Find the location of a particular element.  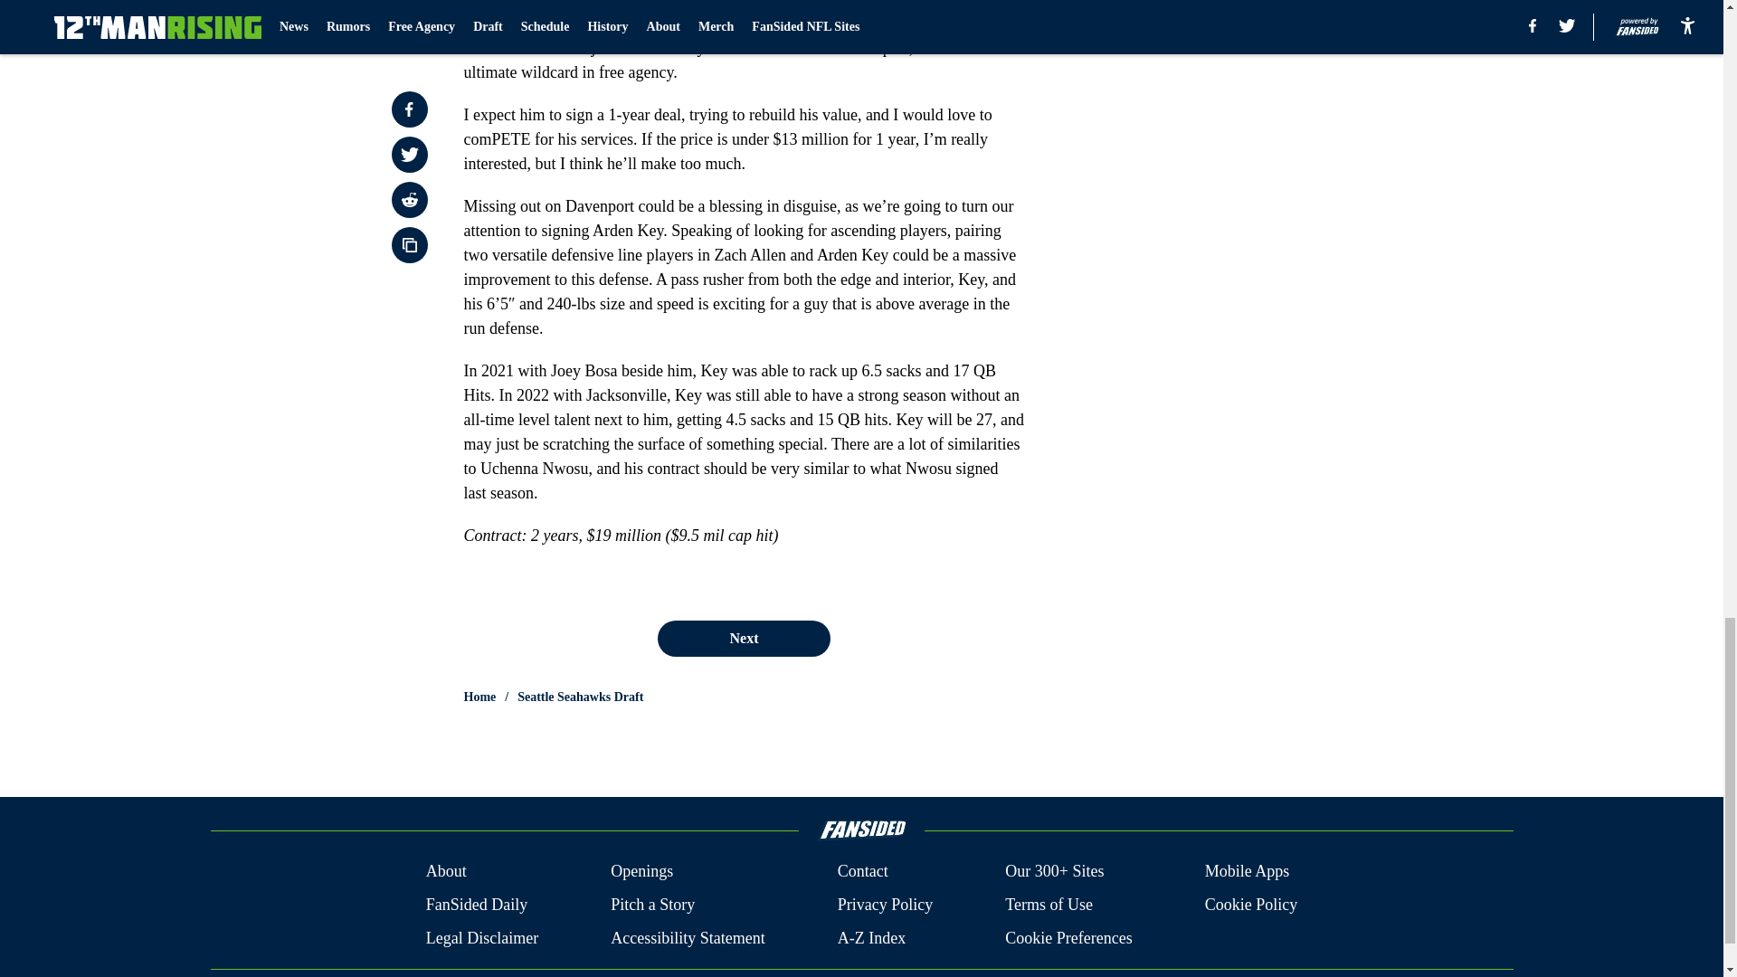

Home is located at coordinates (479, 697).